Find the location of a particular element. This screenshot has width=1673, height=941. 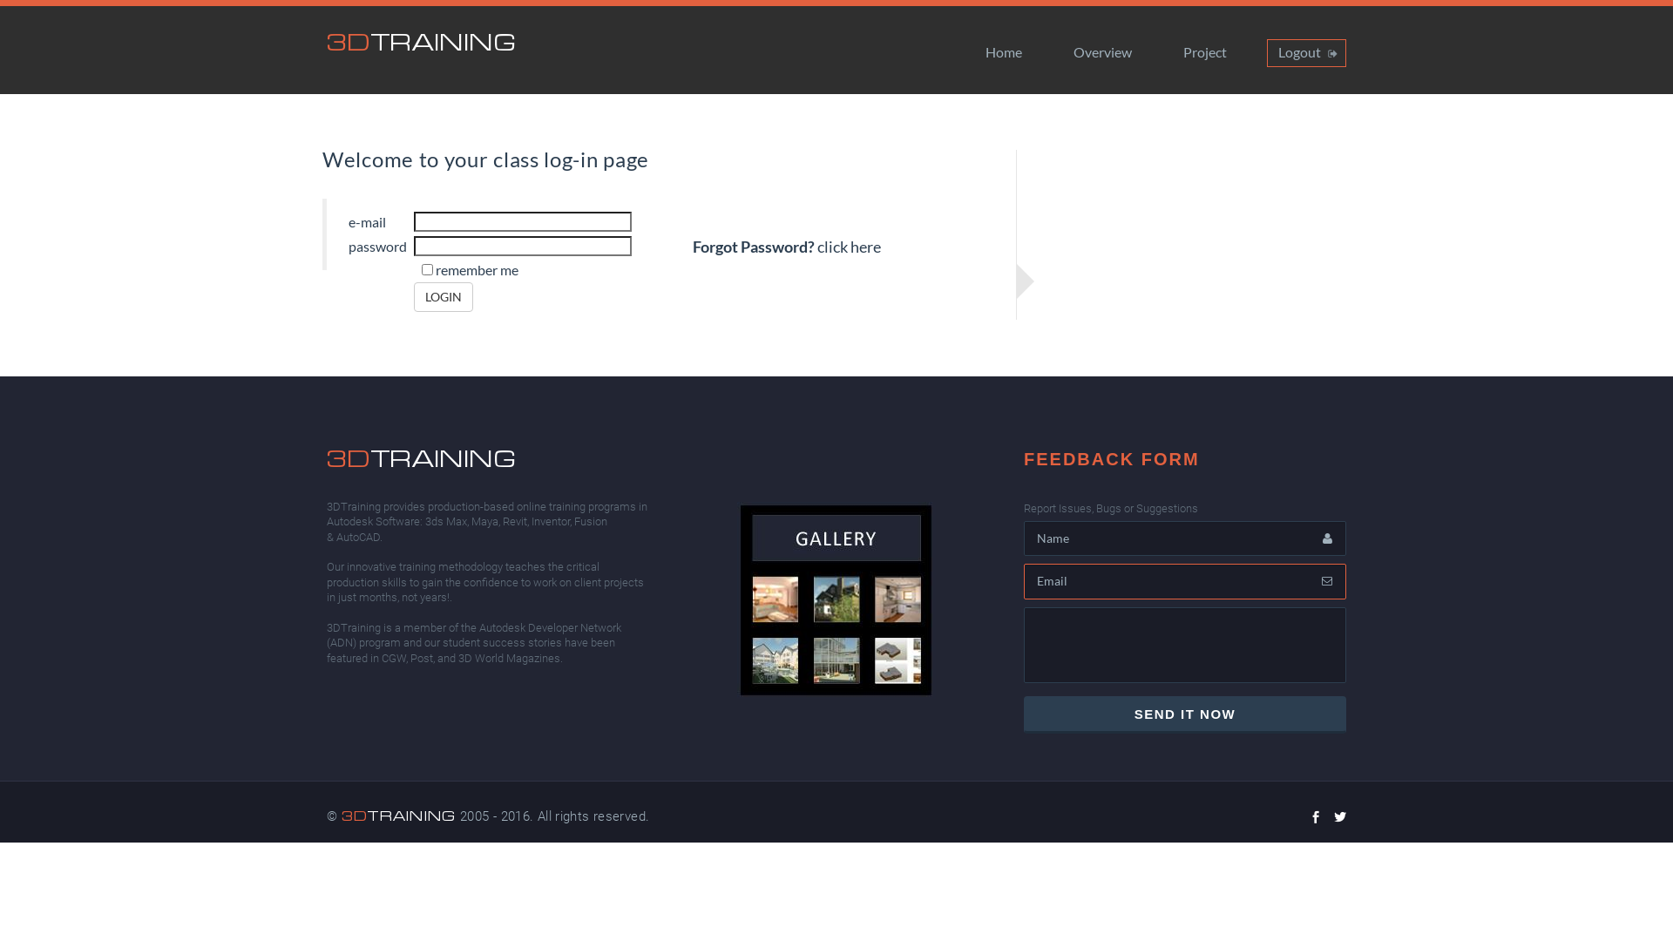

Logout is located at coordinates (1307, 53).